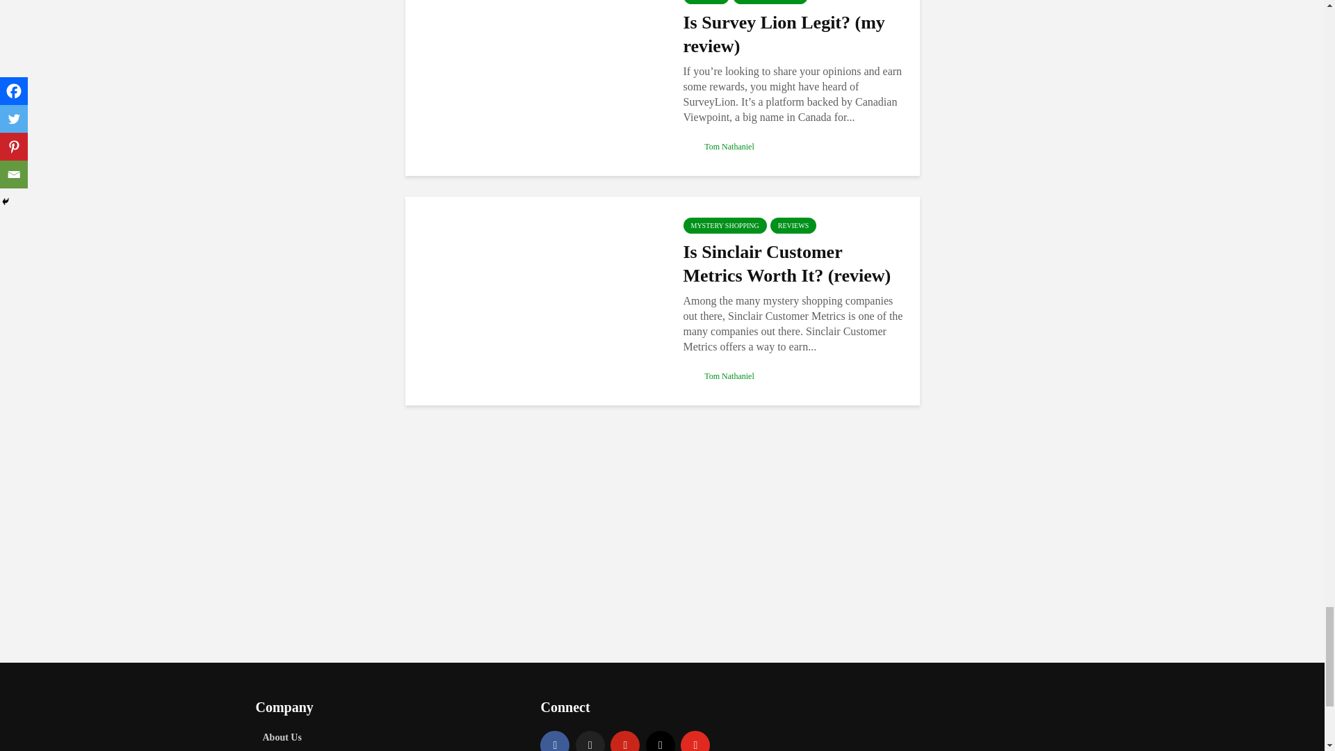 This screenshot has height=751, width=1335. Describe the element at coordinates (661, 741) in the screenshot. I see `Instagram` at that location.